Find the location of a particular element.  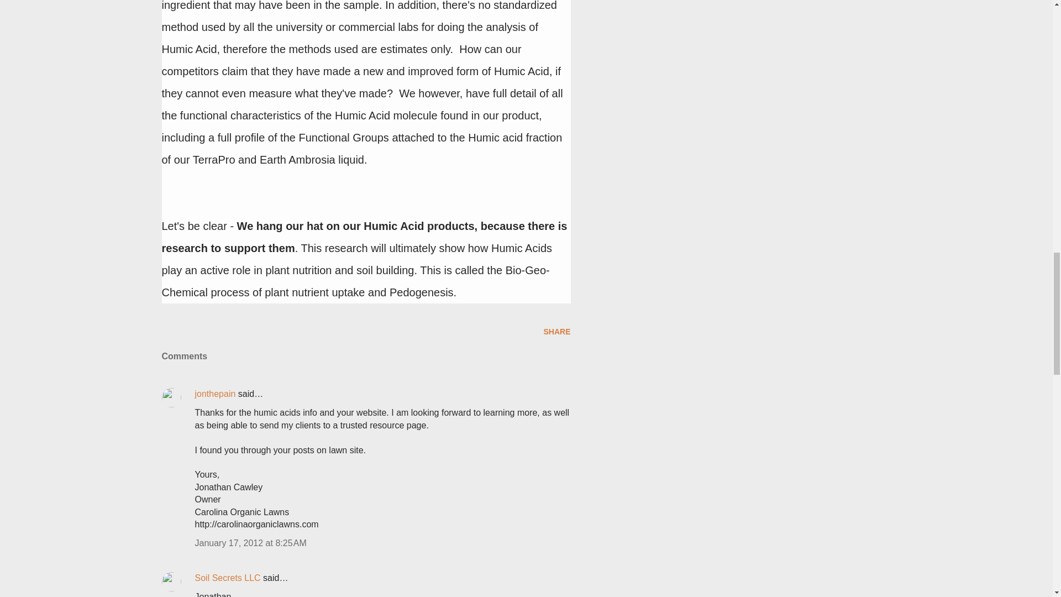

Email Post is located at coordinates (168, 332).